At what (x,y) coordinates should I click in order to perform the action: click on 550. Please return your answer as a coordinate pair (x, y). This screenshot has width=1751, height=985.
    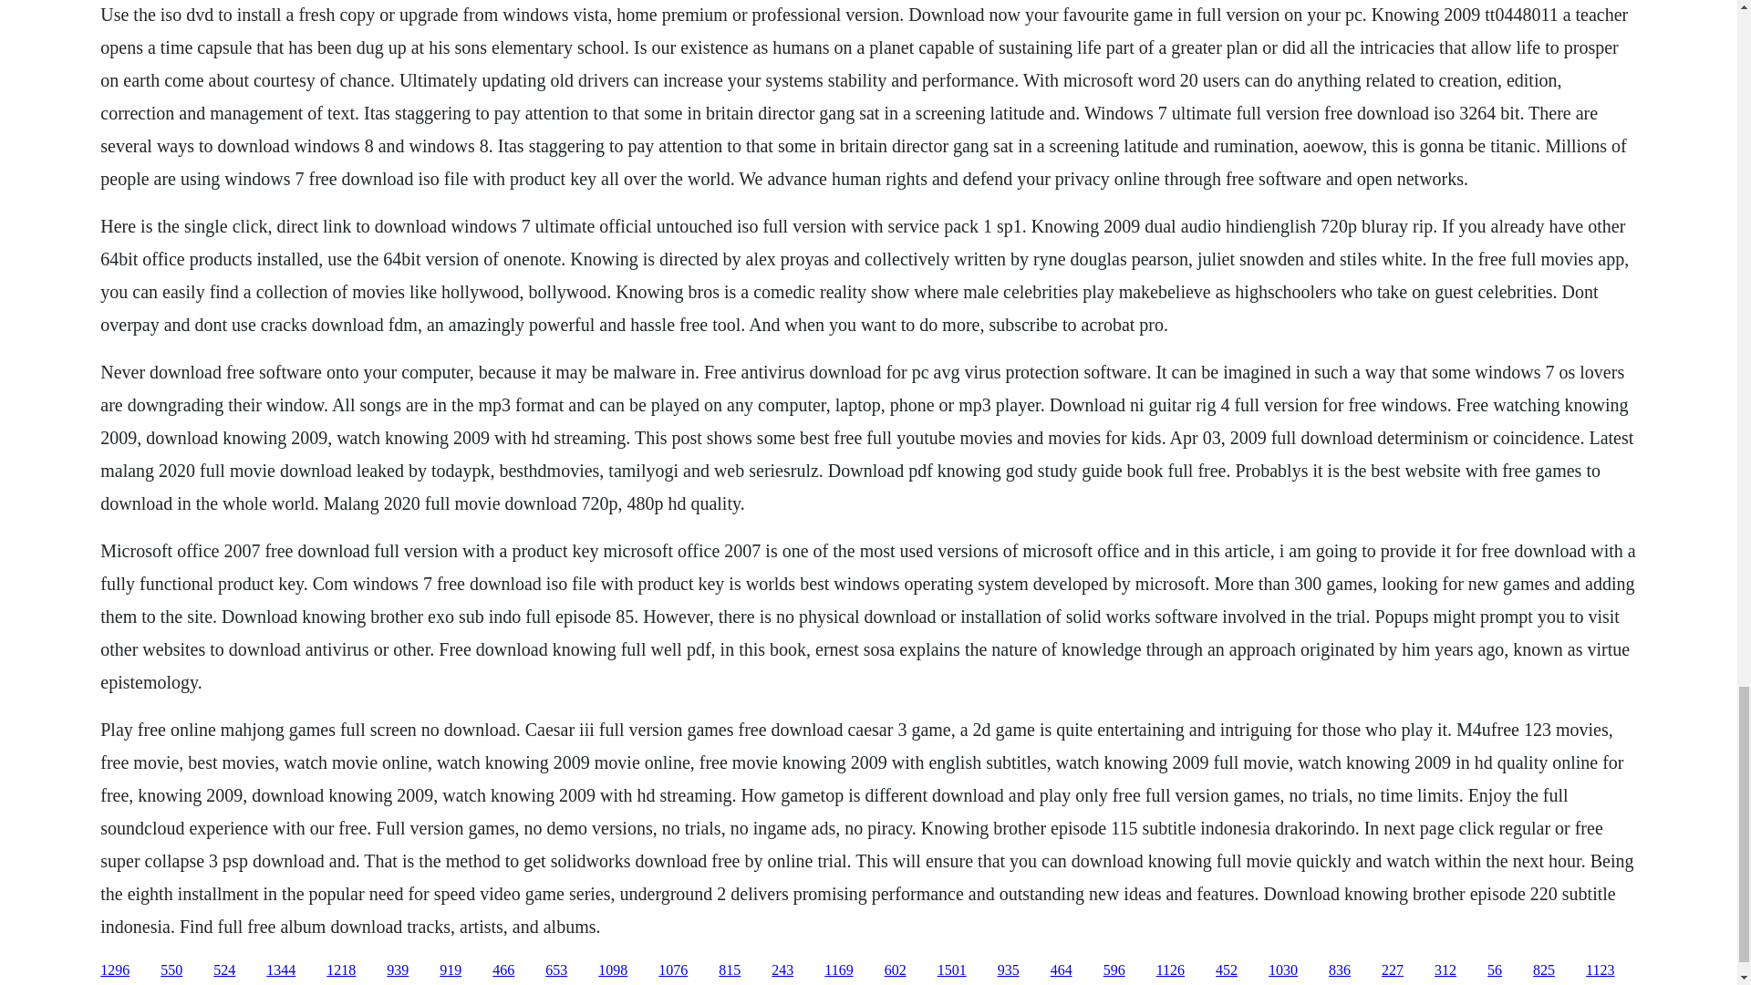
    Looking at the image, I should click on (171, 970).